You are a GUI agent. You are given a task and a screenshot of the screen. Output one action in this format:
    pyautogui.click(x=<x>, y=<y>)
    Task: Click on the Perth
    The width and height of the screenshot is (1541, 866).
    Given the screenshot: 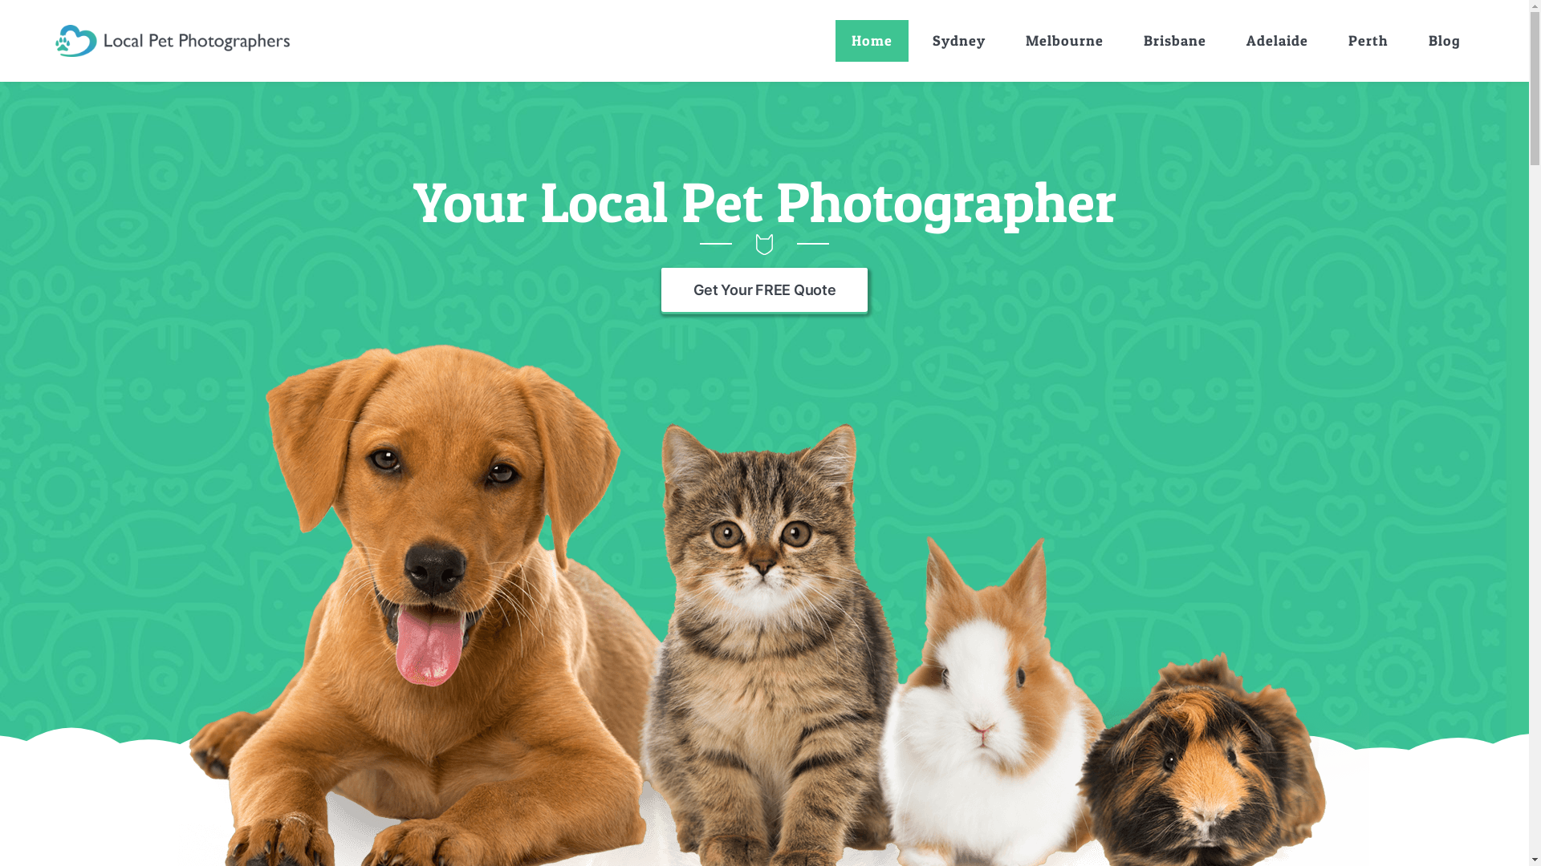 What is the action you would take?
    pyautogui.click(x=1368, y=41)
    